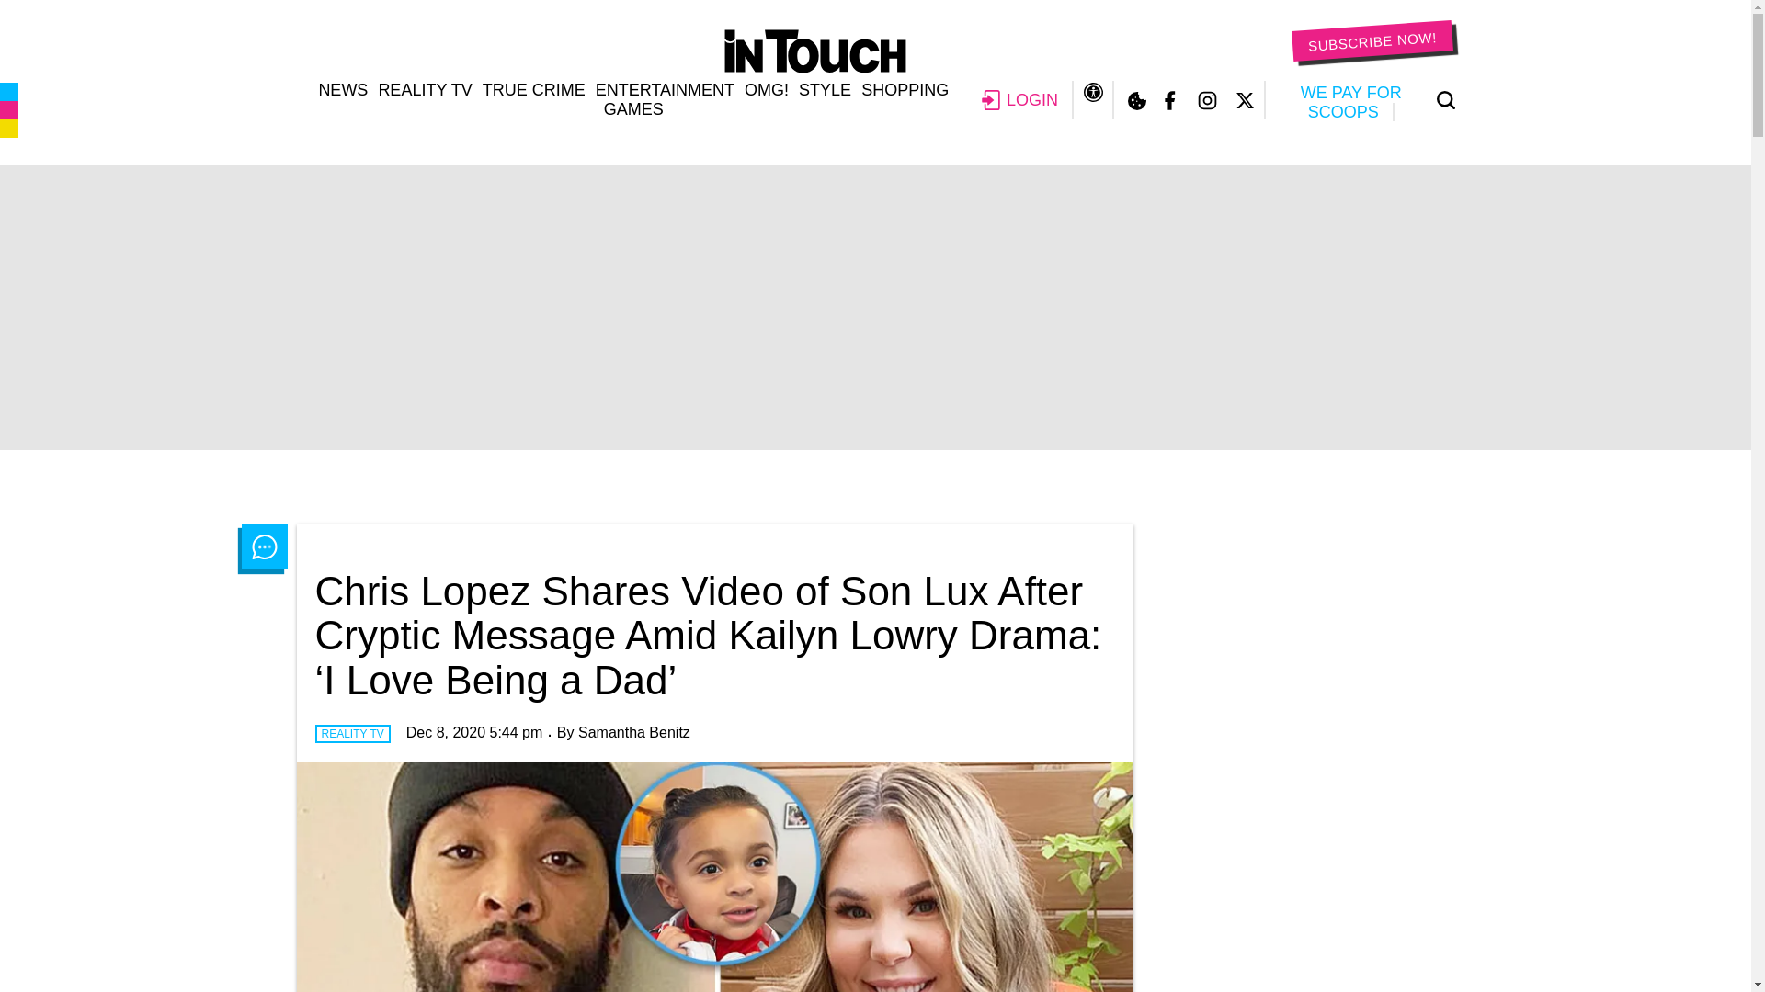  I want to click on Posts by Samantha Benitz, so click(634, 732).